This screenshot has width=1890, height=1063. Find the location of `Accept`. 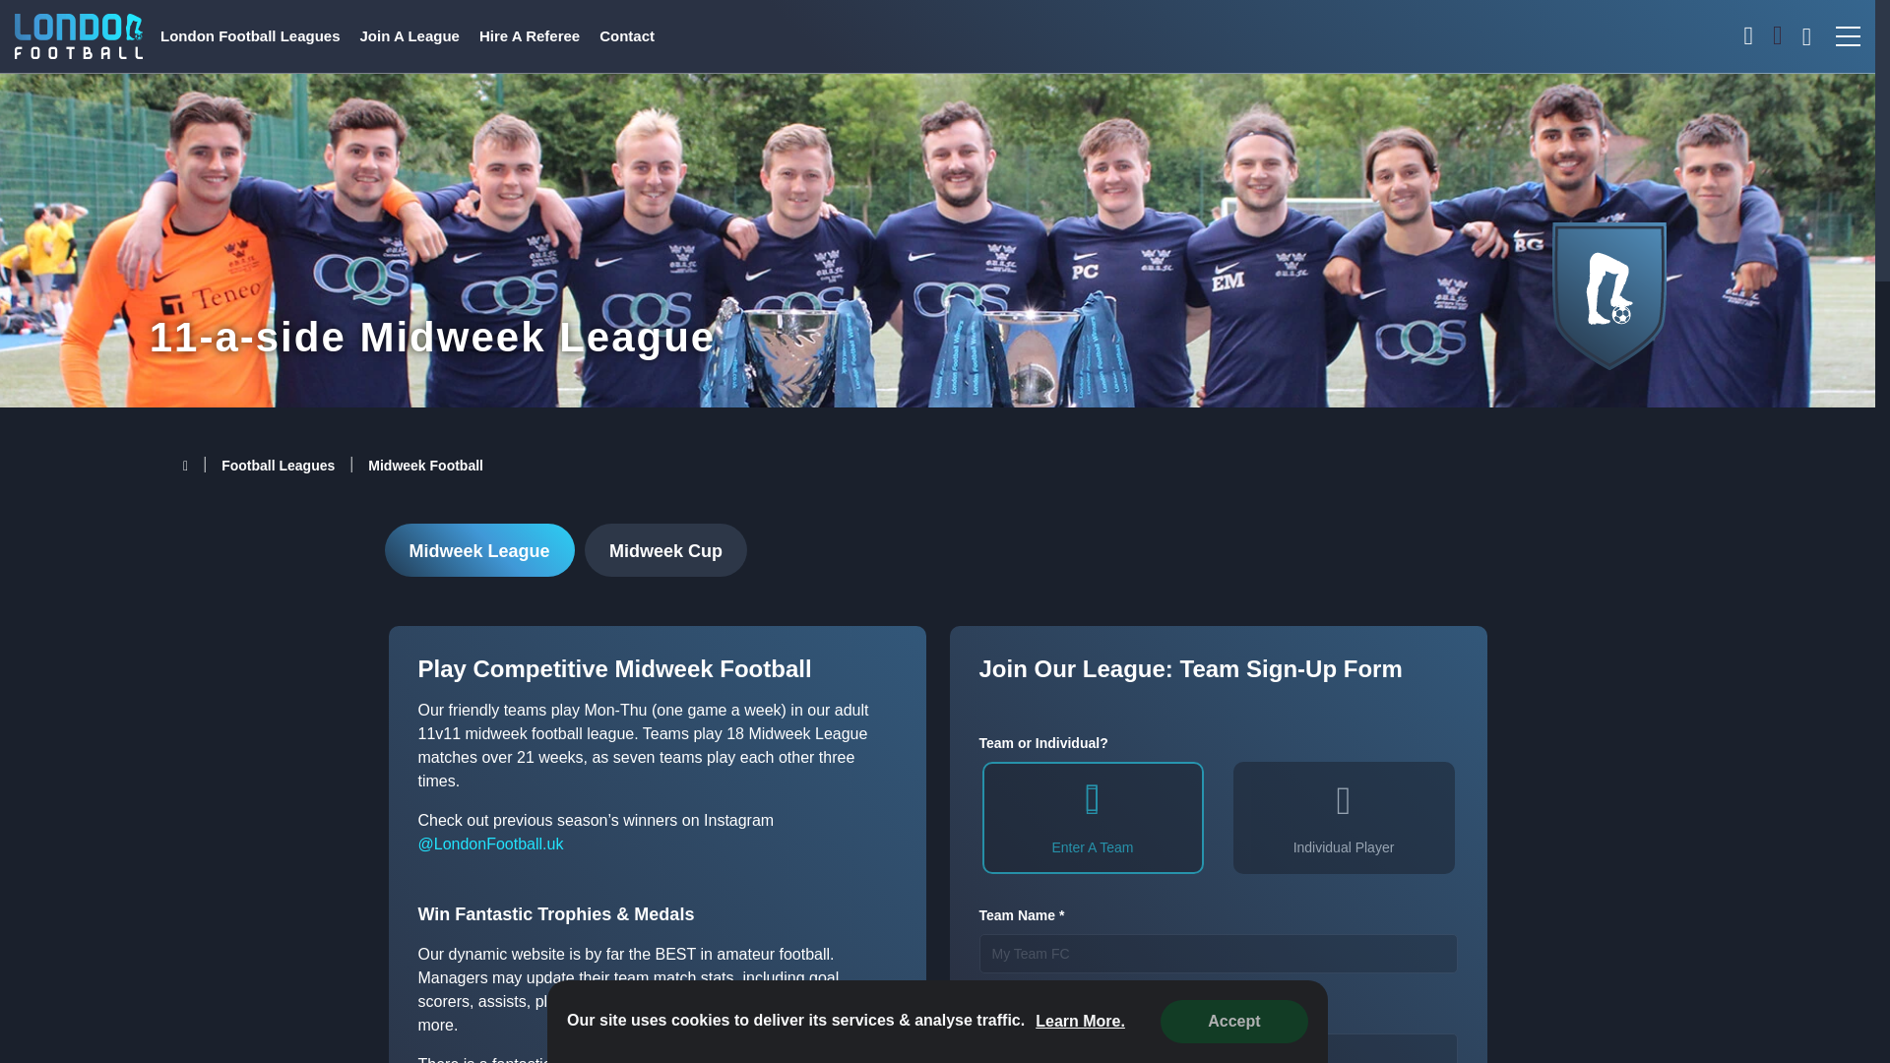

Accept is located at coordinates (1233, 1022).